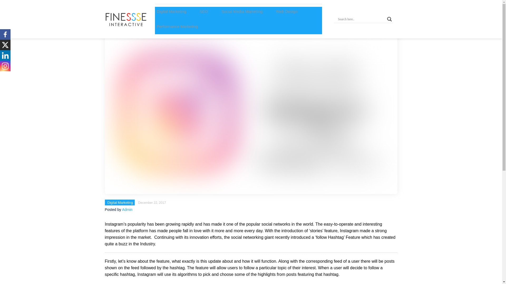 This screenshot has width=506, height=284. I want to click on Performance Marketing, so click(177, 26).